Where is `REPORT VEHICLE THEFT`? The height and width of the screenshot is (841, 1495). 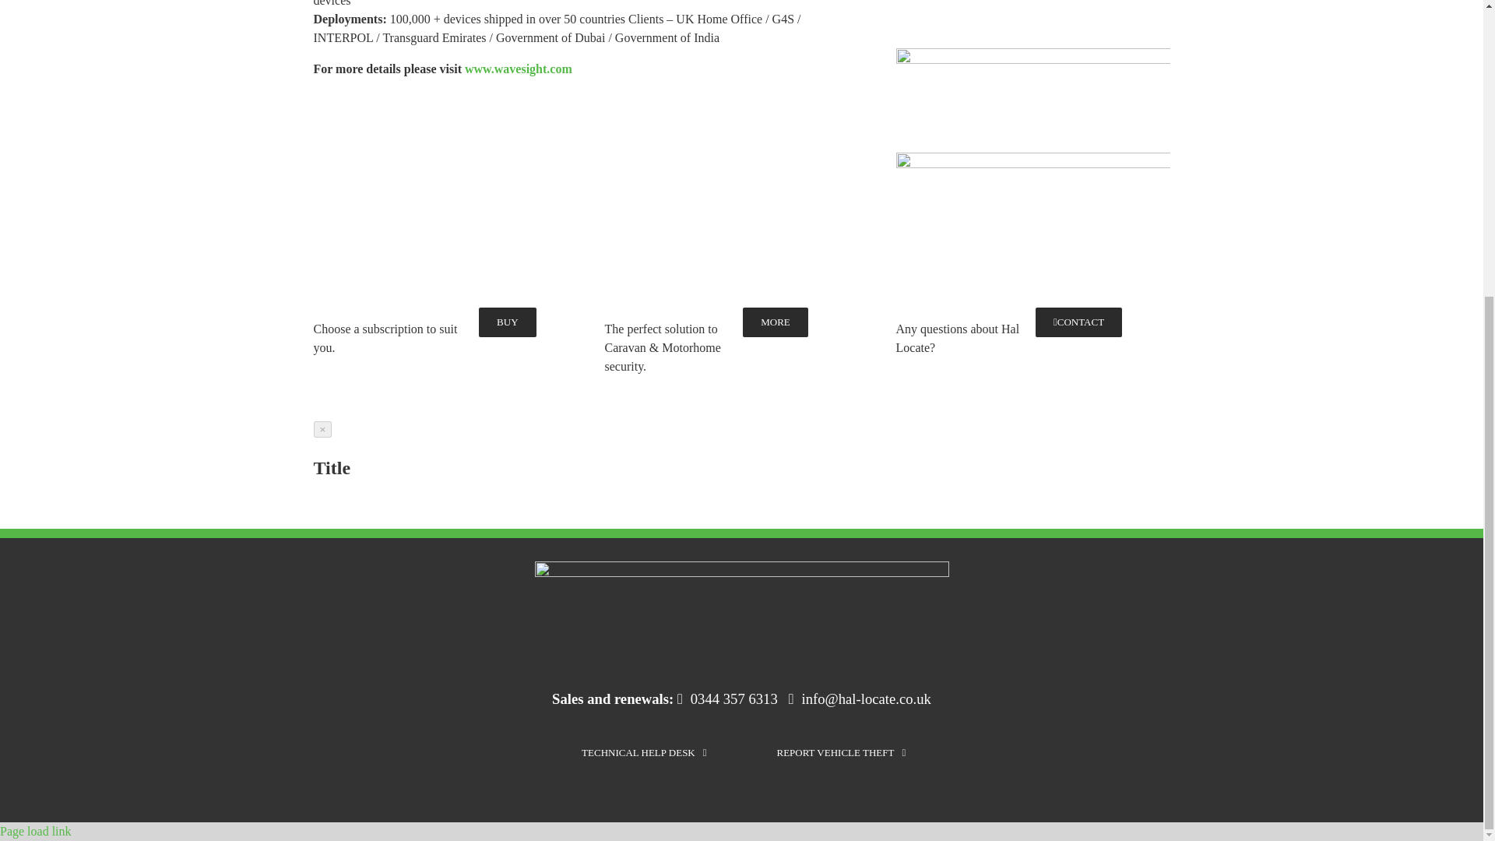 REPORT VEHICLE THEFT is located at coordinates (841, 753).